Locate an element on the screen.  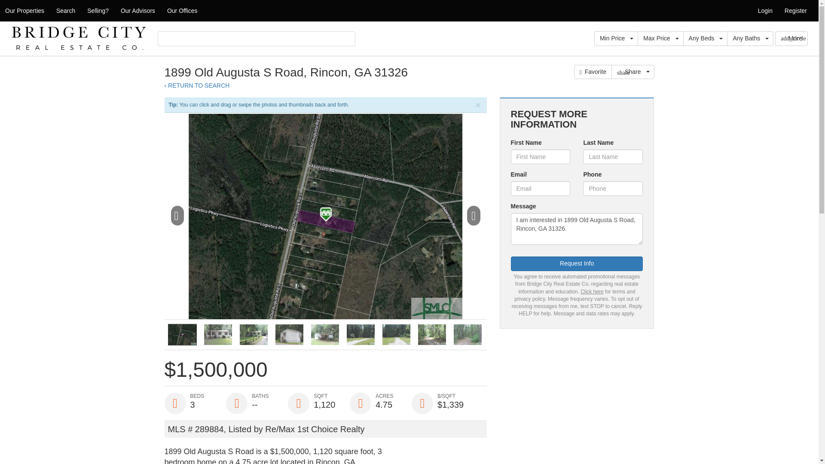
Search is located at coordinates (65, 10).